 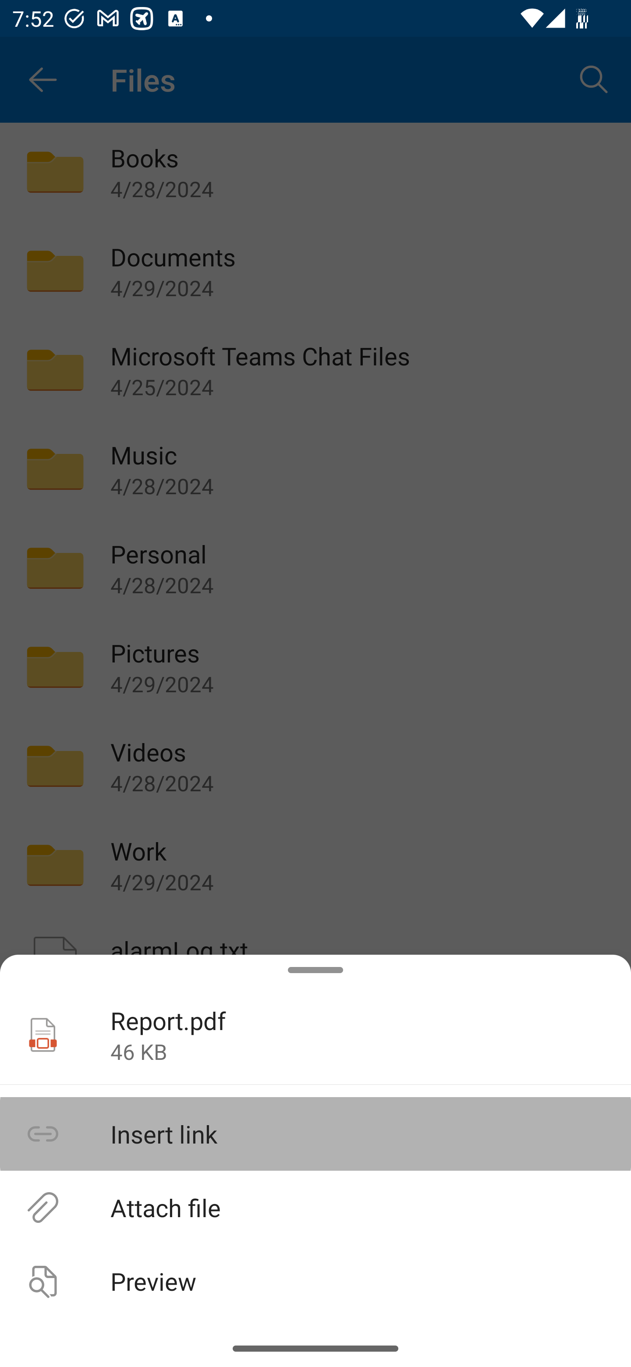 I want to click on Insert link, so click(x=315, y=1134).